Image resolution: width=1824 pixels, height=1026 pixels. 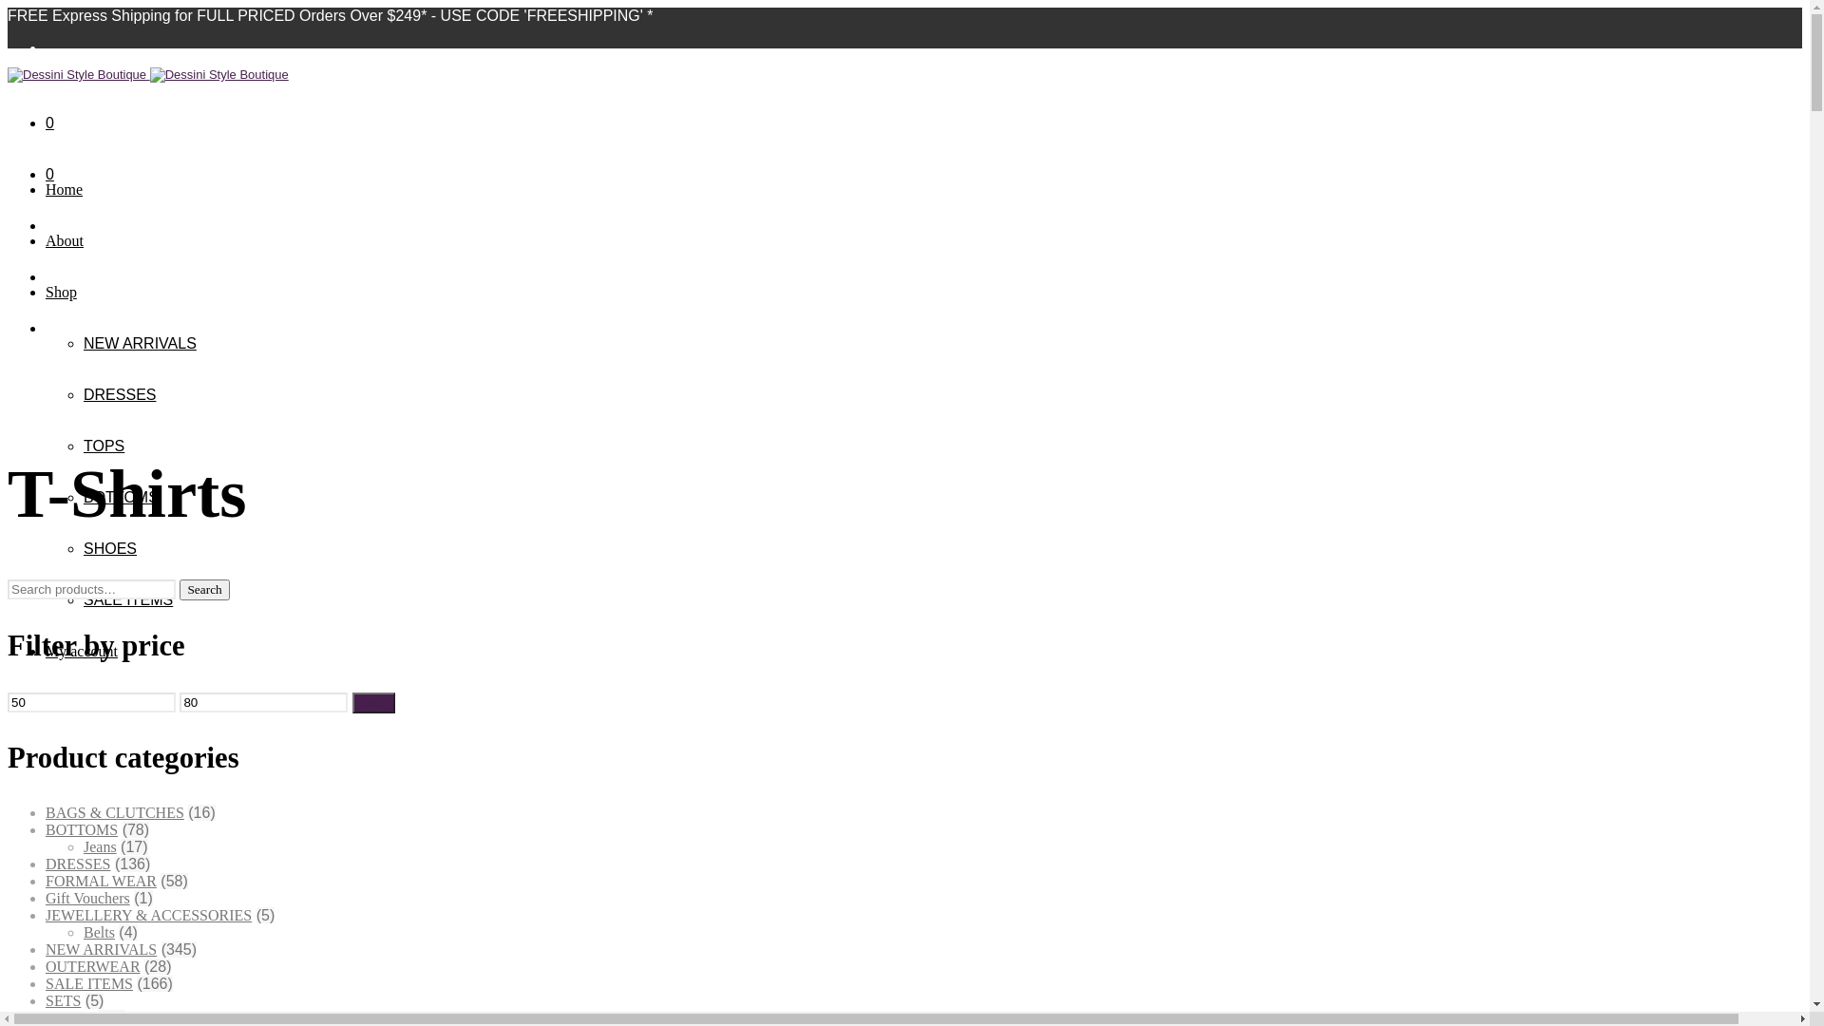 I want to click on OUTERWEAR, so click(x=93, y=967).